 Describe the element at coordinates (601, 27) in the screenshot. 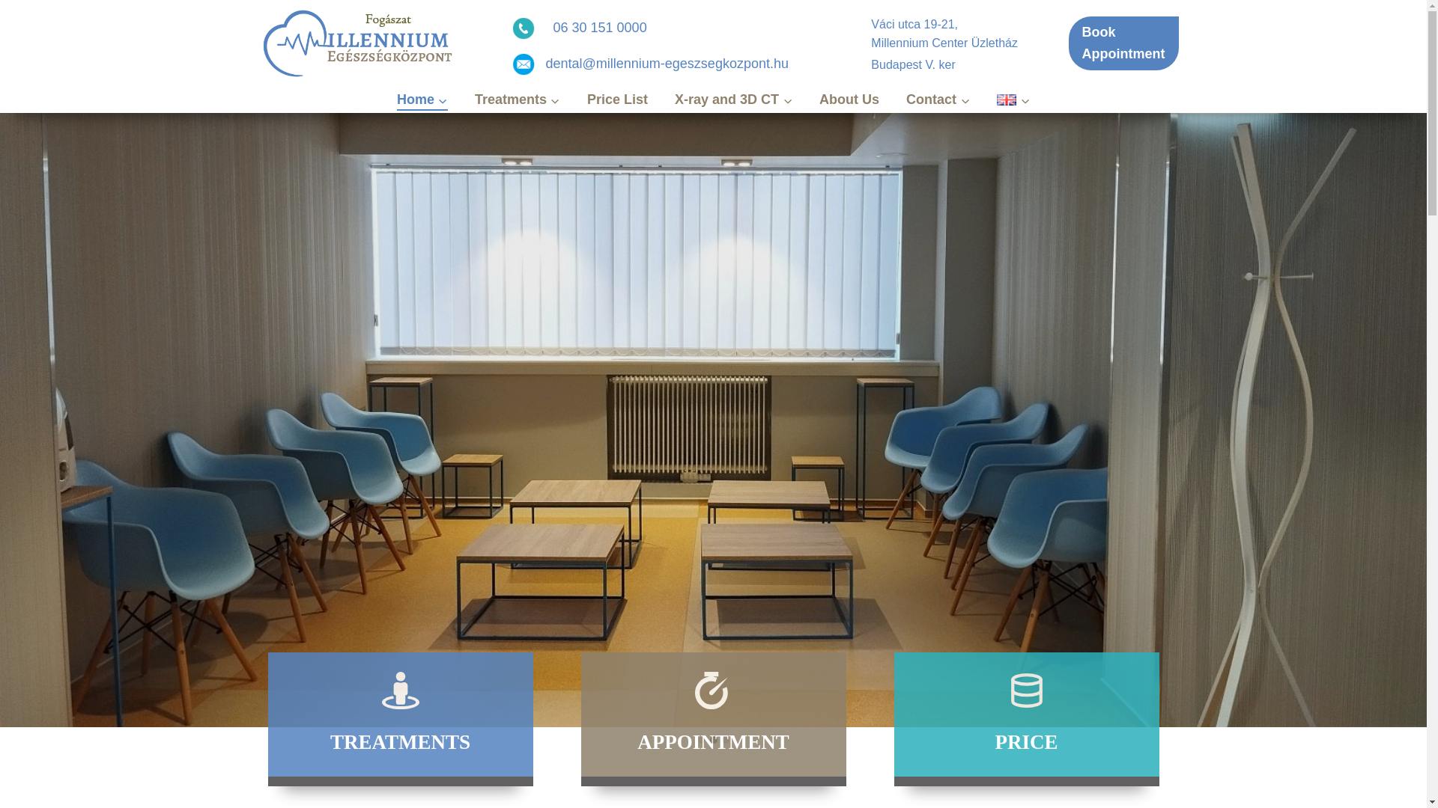

I see `06 30 151 0000` at that location.